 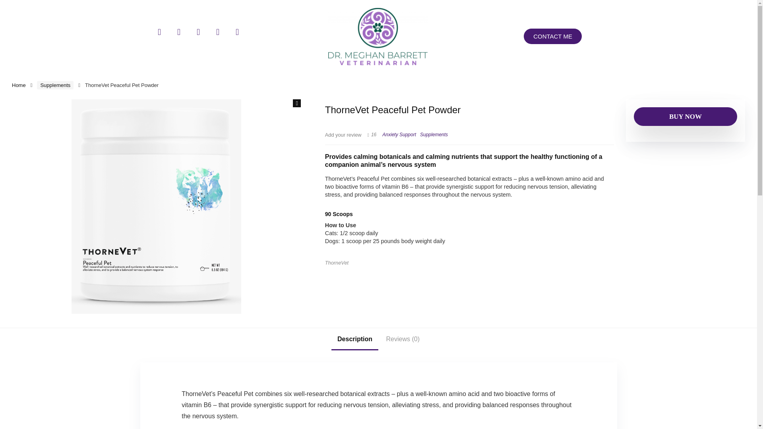 What do you see at coordinates (399, 134) in the screenshot?
I see `View all posts in Anxiety Support` at bounding box center [399, 134].